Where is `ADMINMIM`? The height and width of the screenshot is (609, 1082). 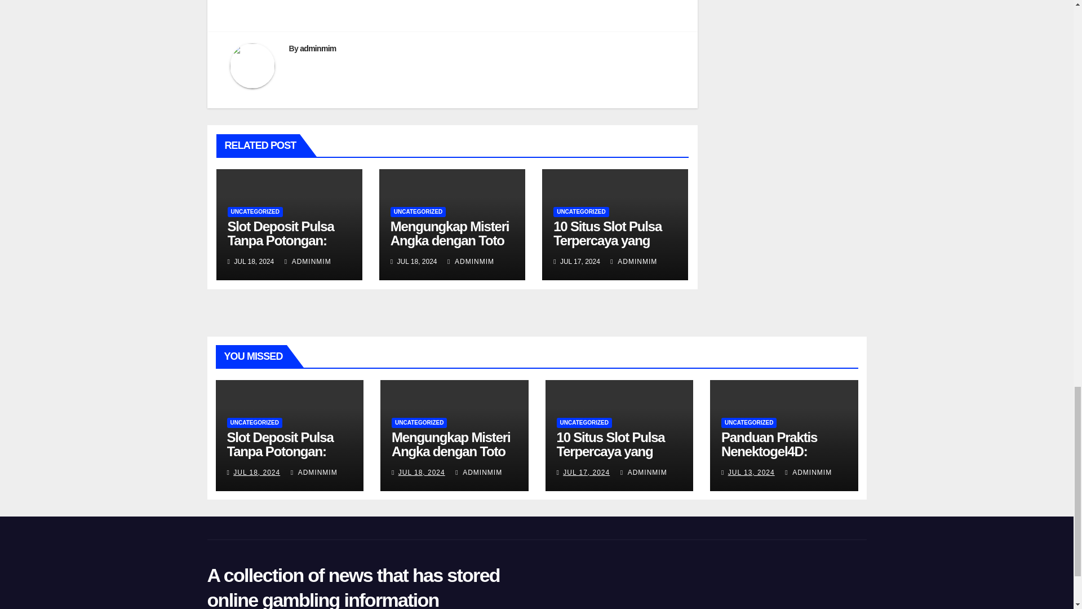 ADMINMIM is located at coordinates (633, 261).